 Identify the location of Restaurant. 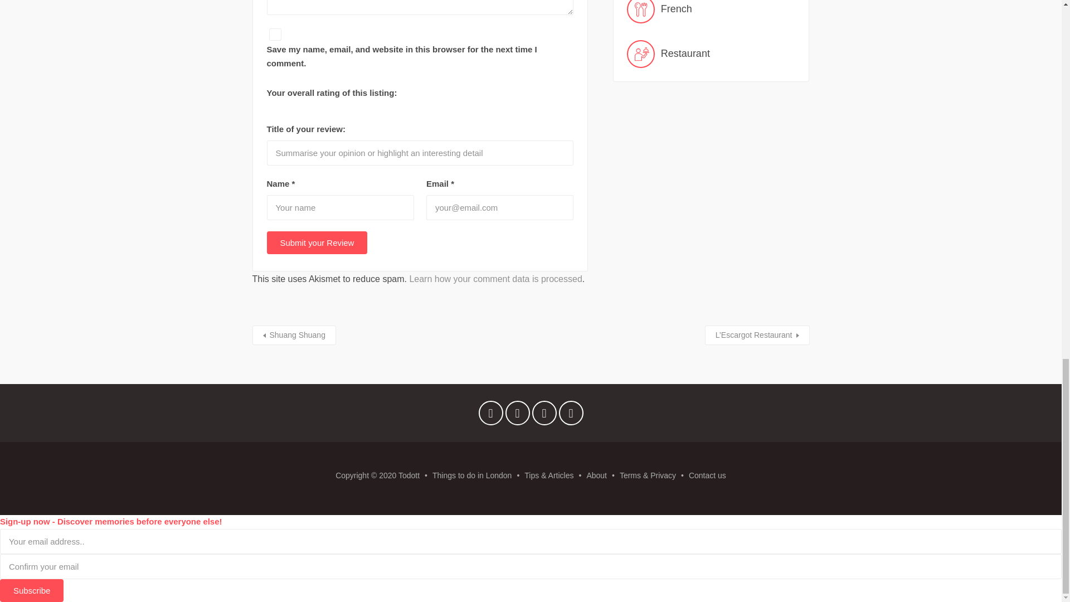
(711, 54).